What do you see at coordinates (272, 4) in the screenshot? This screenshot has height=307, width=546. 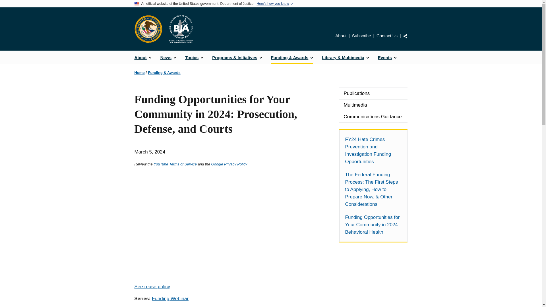 I see `Here's how you know` at bounding box center [272, 4].